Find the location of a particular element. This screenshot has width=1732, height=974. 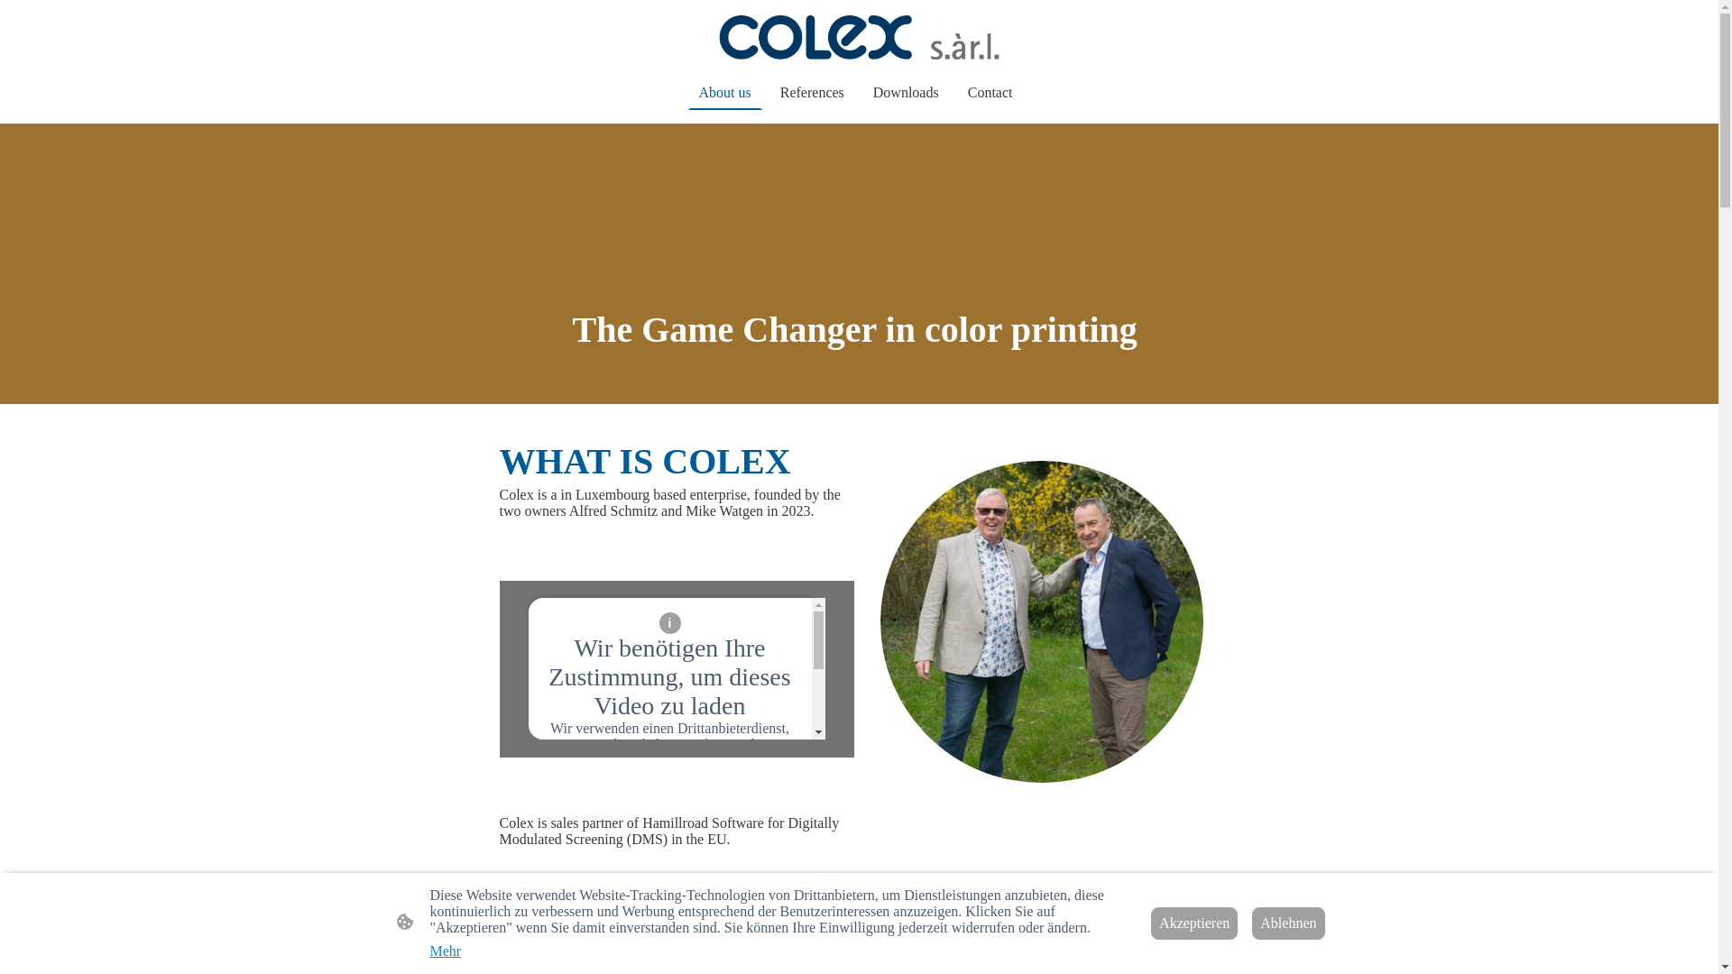

Contact is located at coordinates (990, 92).